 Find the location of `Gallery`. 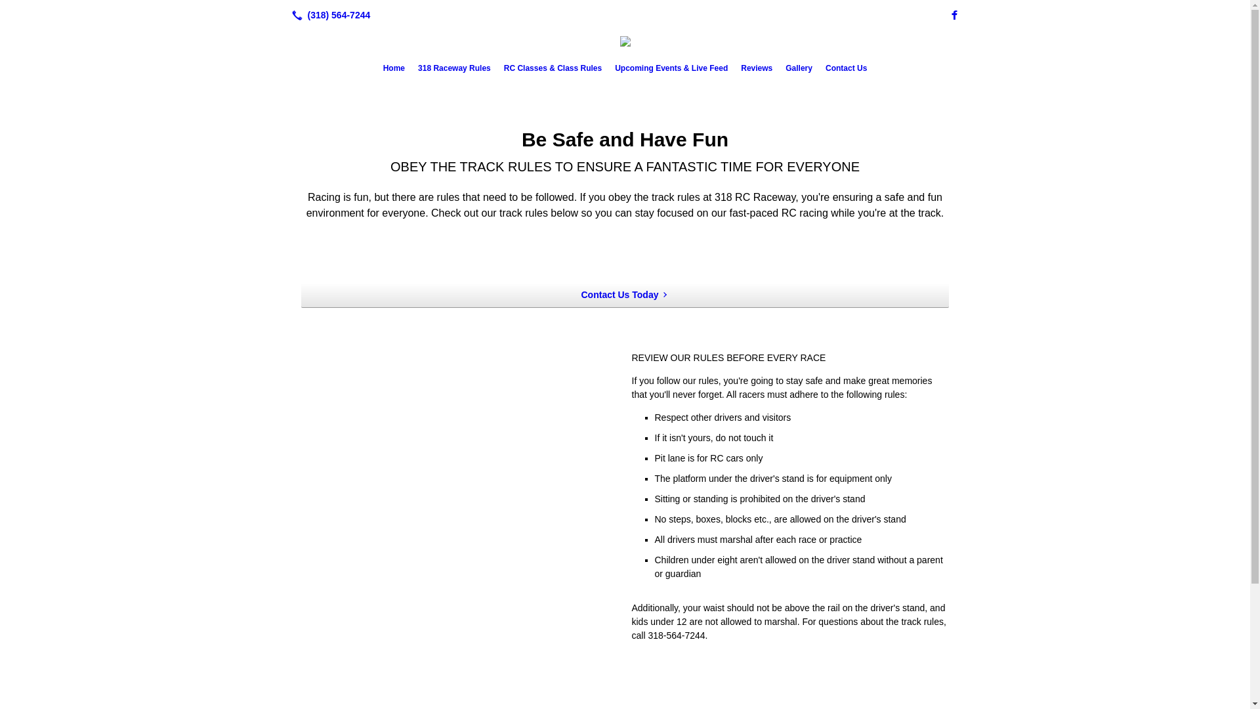

Gallery is located at coordinates (799, 68).